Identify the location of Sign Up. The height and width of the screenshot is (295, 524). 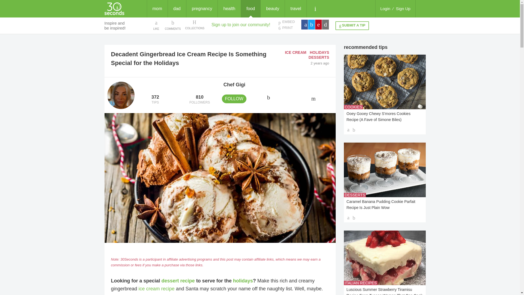
(403, 9).